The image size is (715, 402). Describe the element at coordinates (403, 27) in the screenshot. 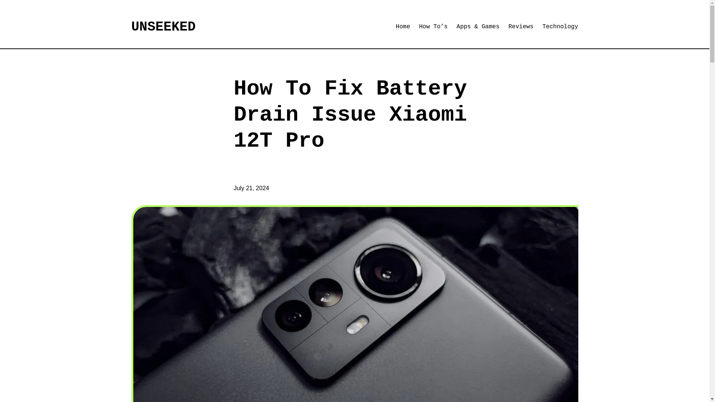

I see `Home` at that location.